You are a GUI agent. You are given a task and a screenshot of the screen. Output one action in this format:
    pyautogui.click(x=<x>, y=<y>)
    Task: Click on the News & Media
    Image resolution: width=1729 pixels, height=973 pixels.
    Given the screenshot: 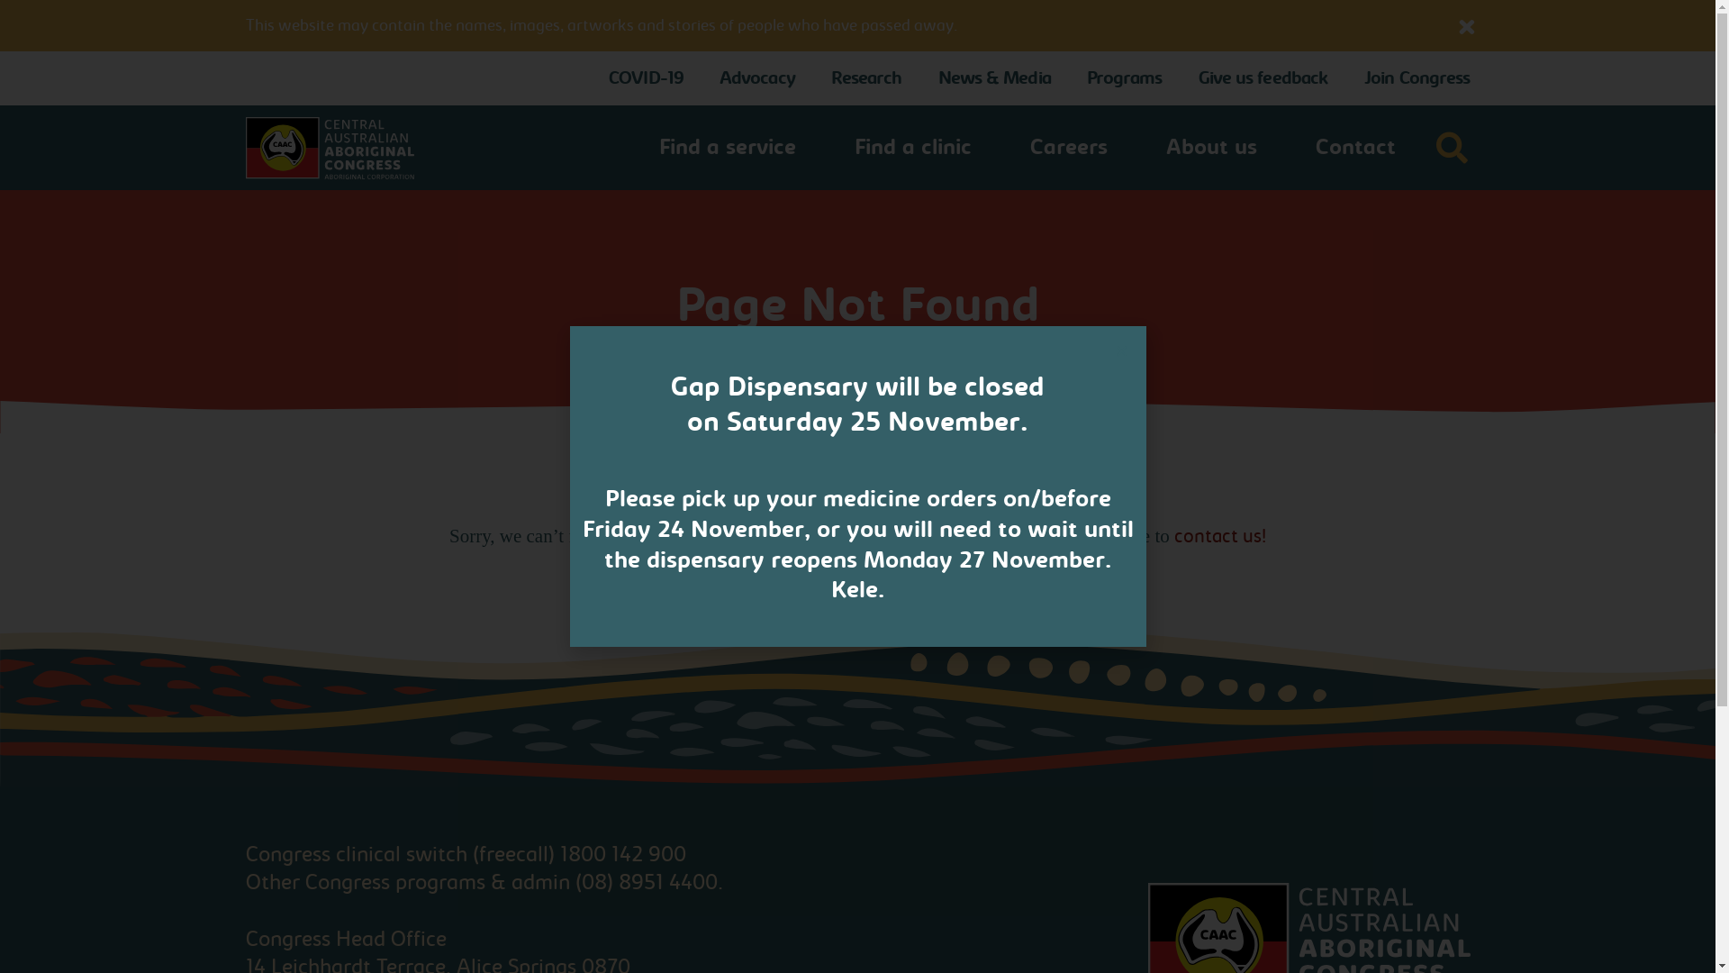 What is the action you would take?
    pyautogui.click(x=994, y=78)
    